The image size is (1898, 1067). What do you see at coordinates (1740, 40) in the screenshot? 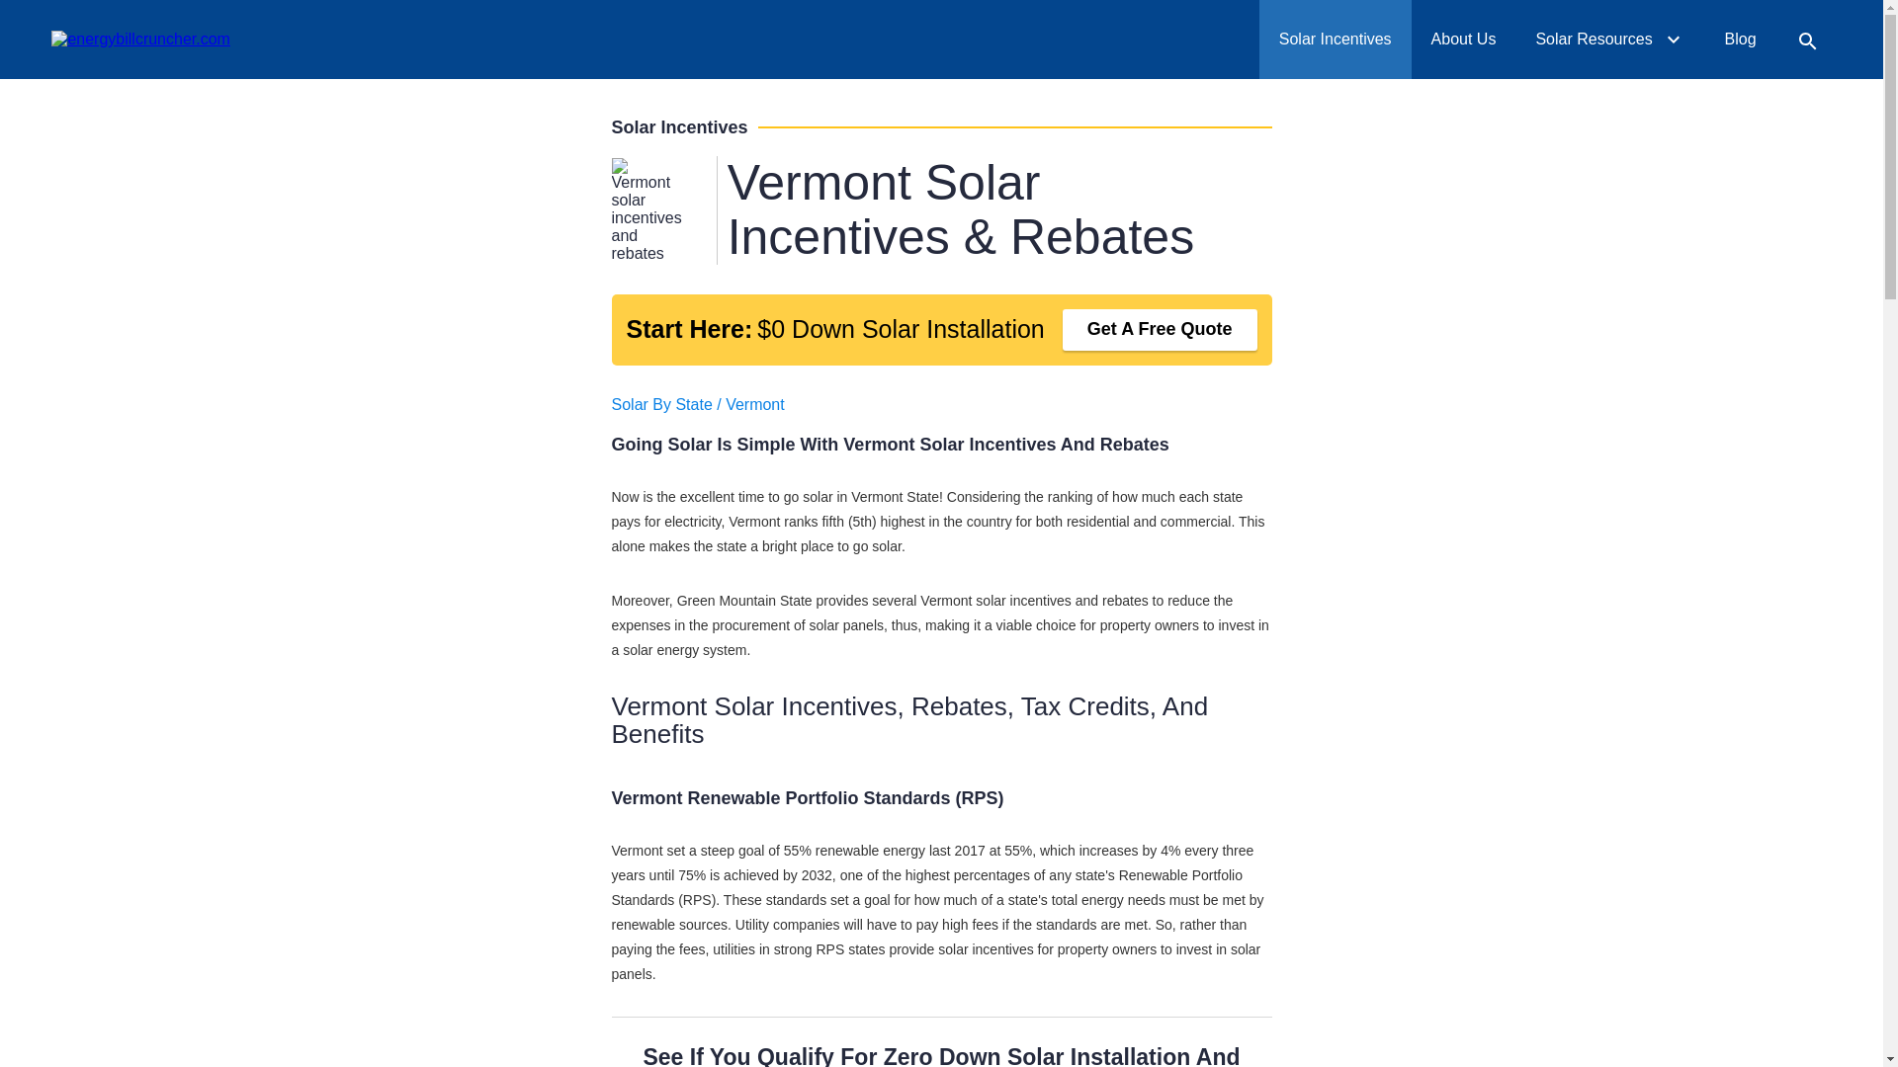
I see `Blog` at bounding box center [1740, 40].